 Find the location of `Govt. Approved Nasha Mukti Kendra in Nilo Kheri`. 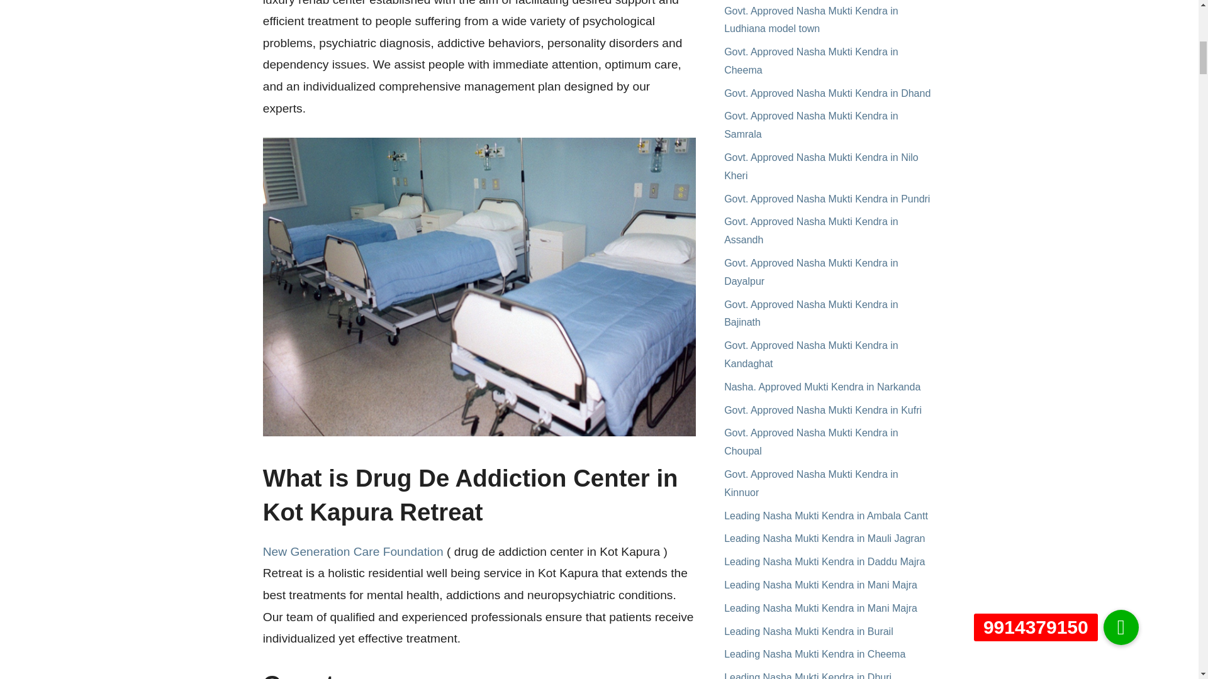

Govt. Approved Nasha Mukti Kendra in Nilo Kheri is located at coordinates (820, 166).